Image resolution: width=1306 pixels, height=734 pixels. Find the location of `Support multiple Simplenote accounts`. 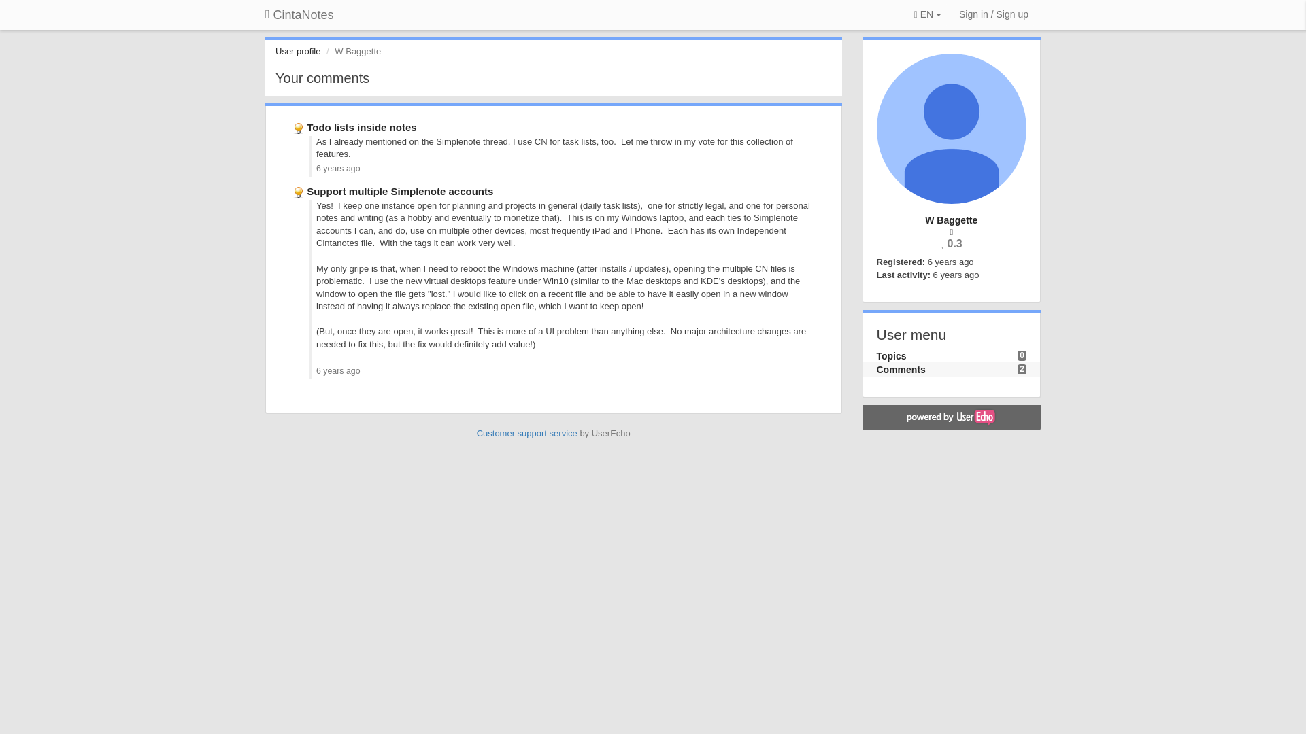

Support multiple Simplenote accounts is located at coordinates (400, 192).